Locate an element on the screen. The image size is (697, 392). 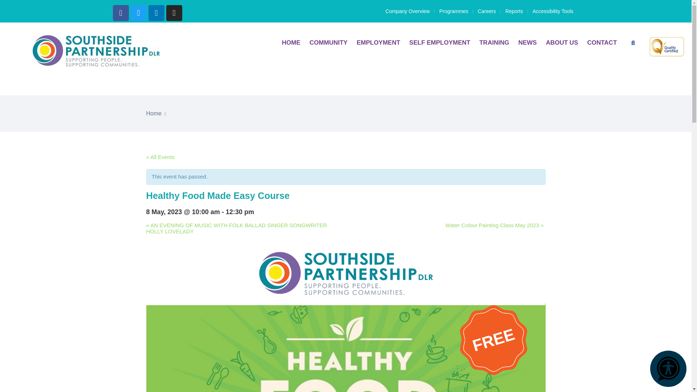
Reports is located at coordinates (514, 11).